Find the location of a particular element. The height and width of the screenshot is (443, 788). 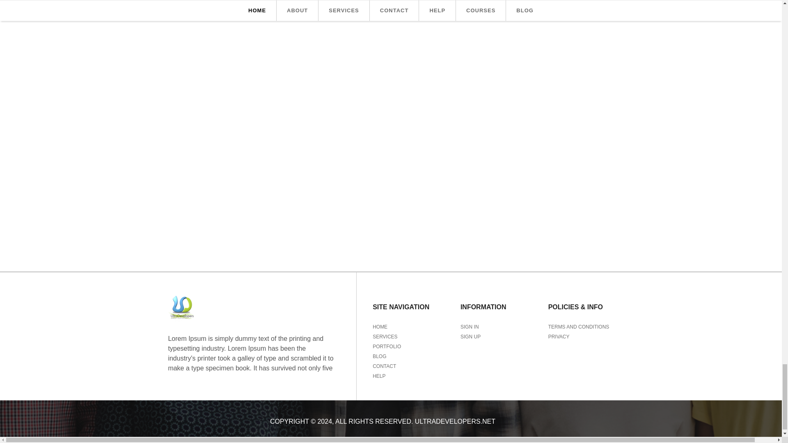

HELP is located at coordinates (379, 376).